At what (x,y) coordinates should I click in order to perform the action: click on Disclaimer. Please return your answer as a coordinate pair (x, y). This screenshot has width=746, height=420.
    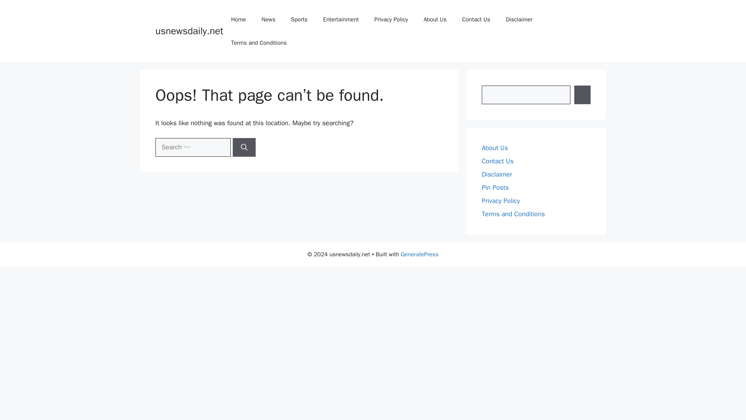
    Looking at the image, I should click on (519, 19).